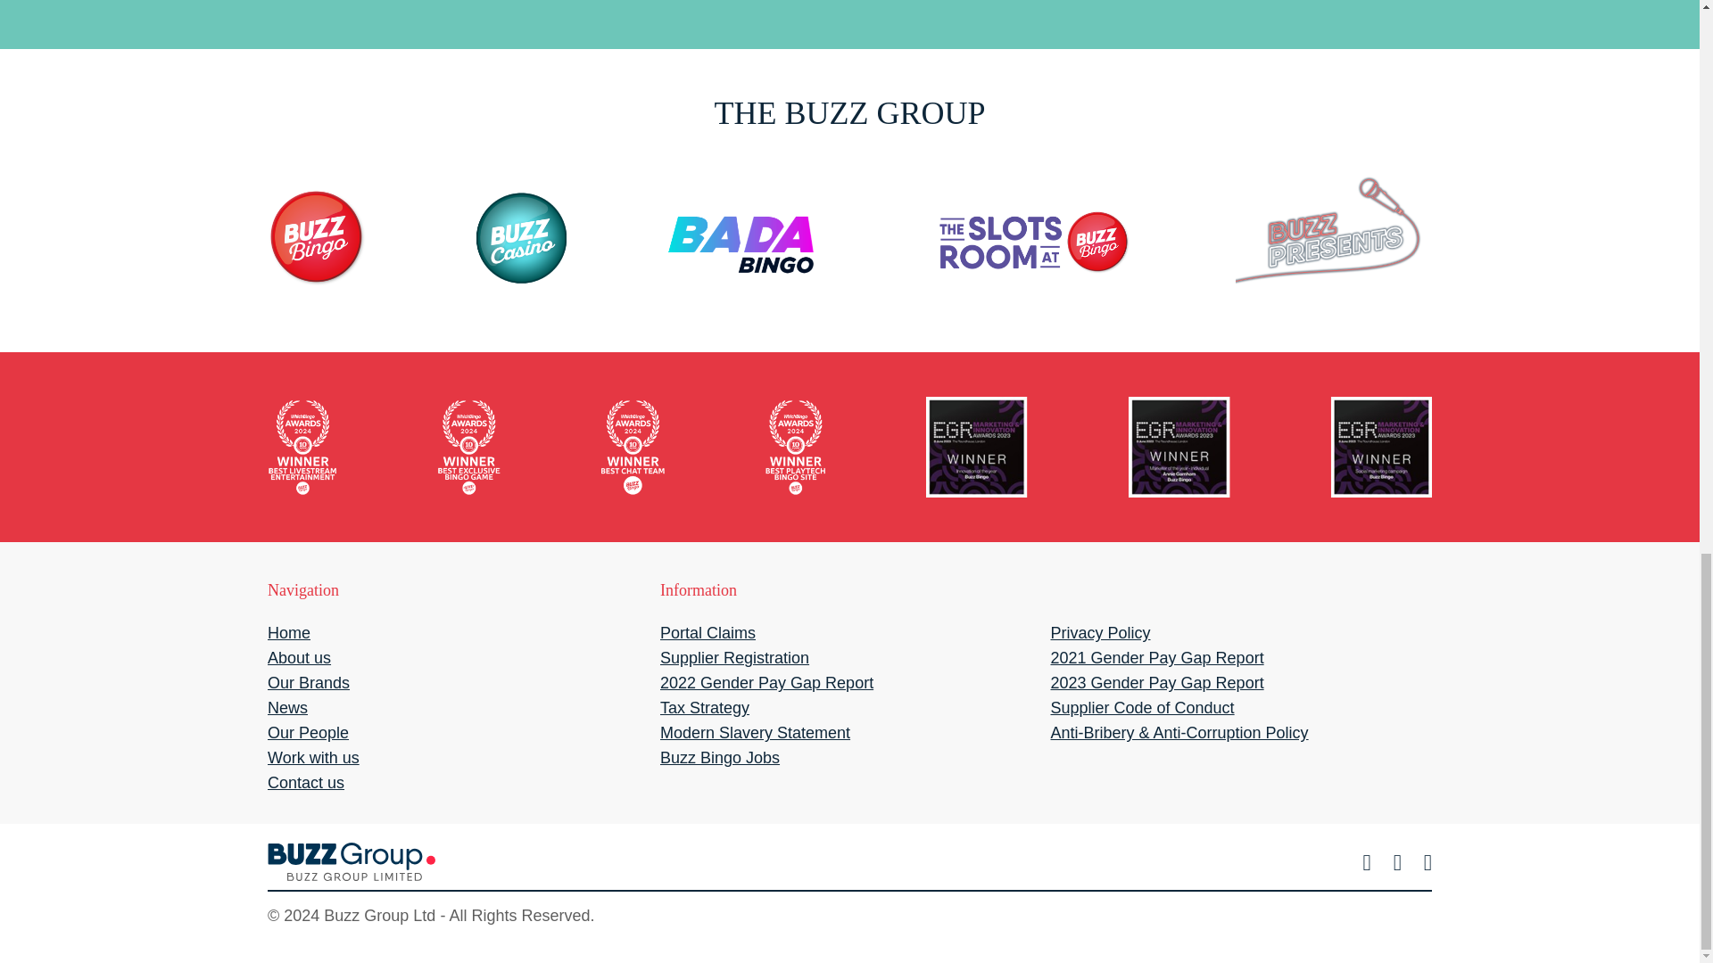  What do you see at coordinates (298, 658) in the screenshot?
I see `About us` at bounding box center [298, 658].